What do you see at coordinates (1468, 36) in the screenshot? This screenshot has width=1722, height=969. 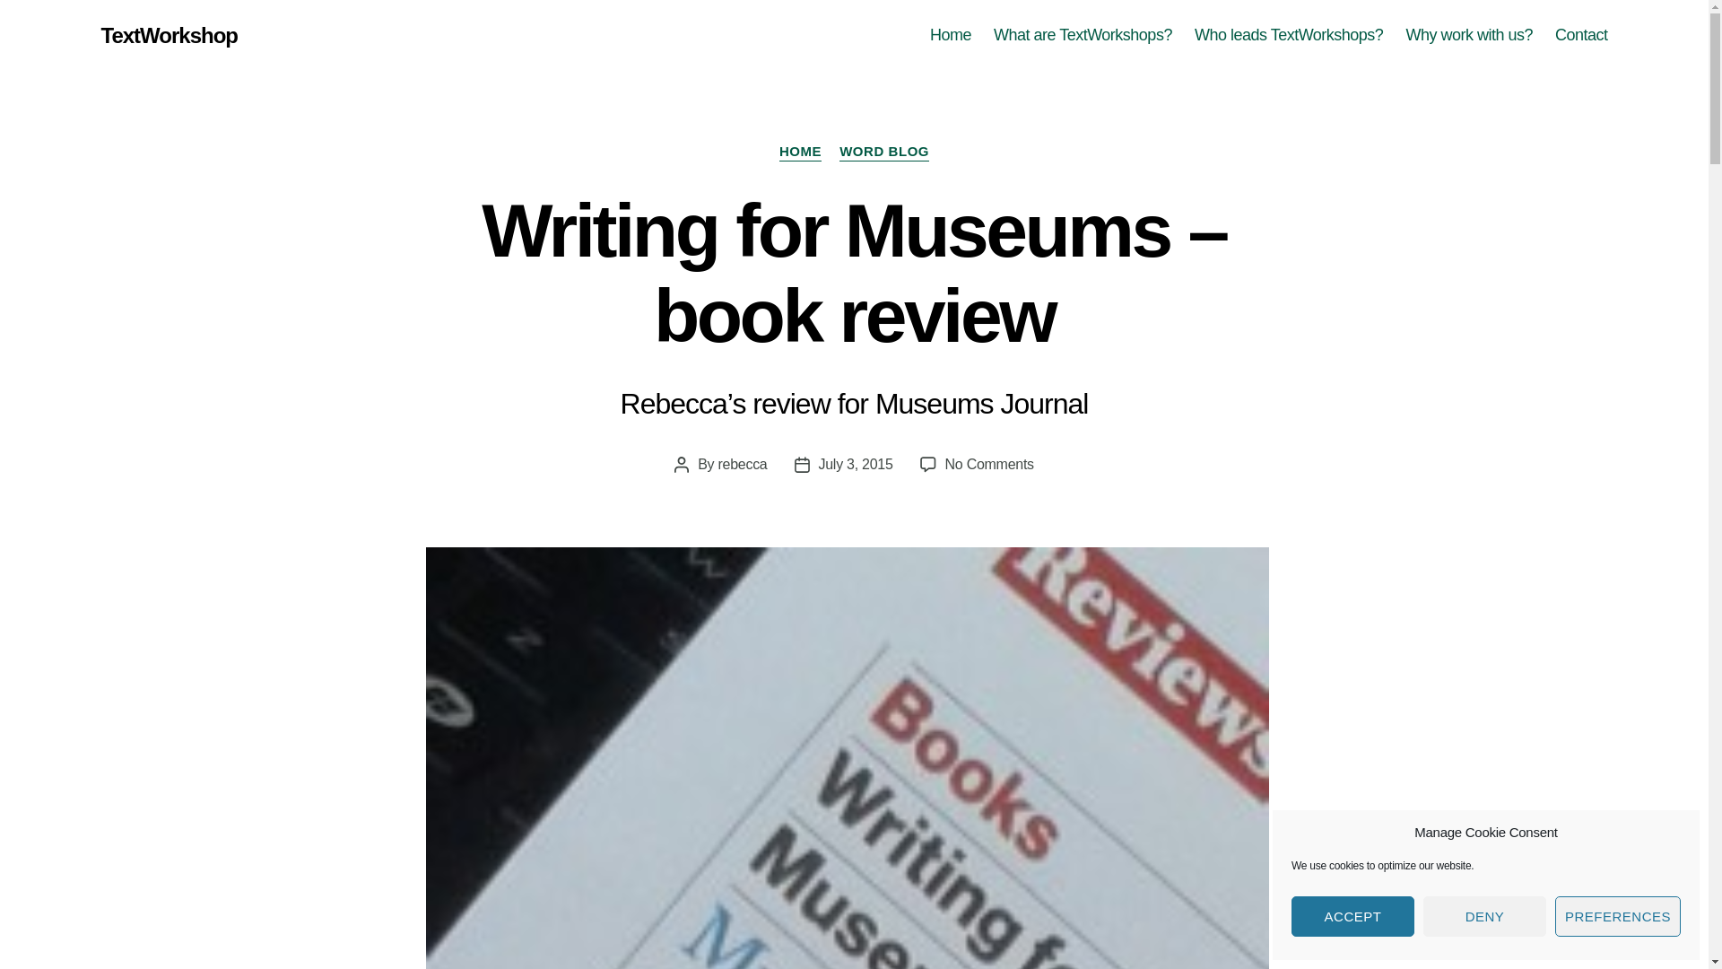 I see `Why work with us?` at bounding box center [1468, 36].